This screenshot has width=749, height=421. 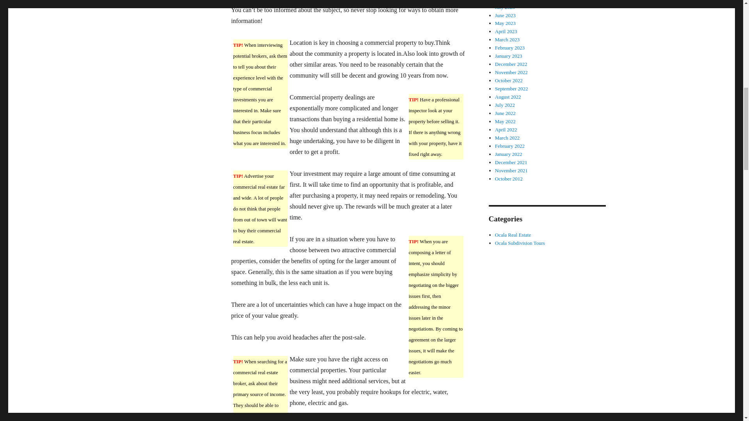 I want to click on February 2023, so click(x=510, y=48).